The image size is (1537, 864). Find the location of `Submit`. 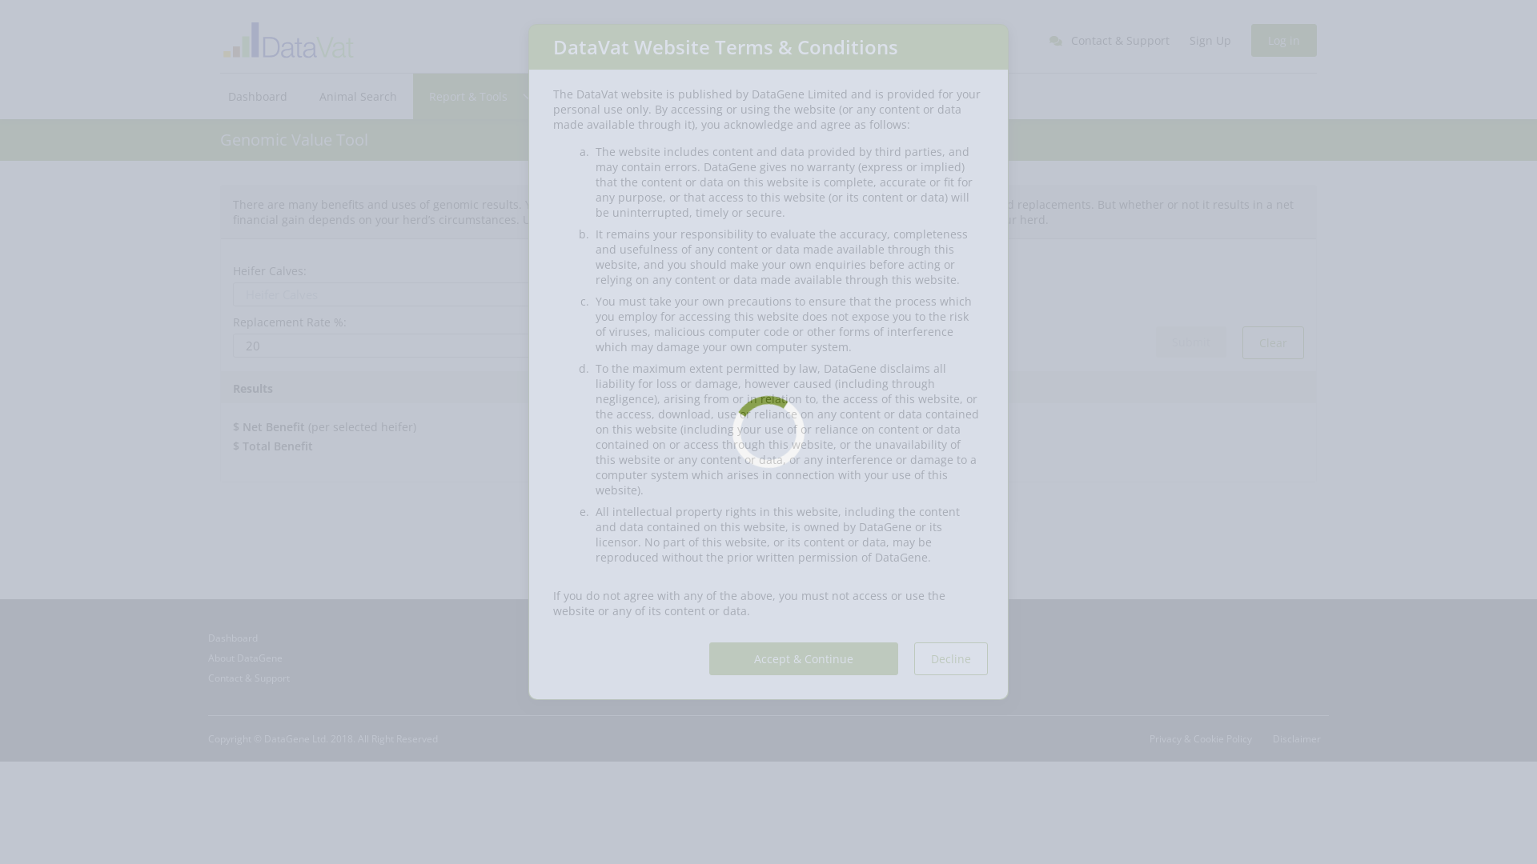

Submit is located at coordinates (1191, 342).